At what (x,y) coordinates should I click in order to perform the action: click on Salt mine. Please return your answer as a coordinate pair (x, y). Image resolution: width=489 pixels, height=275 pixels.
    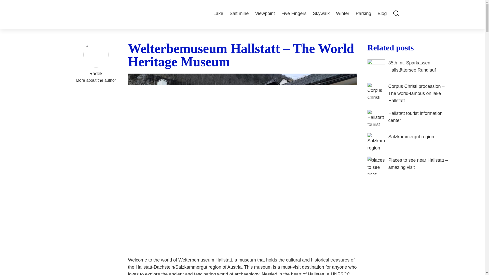
    Looking at the image, I should click on (239, 13).